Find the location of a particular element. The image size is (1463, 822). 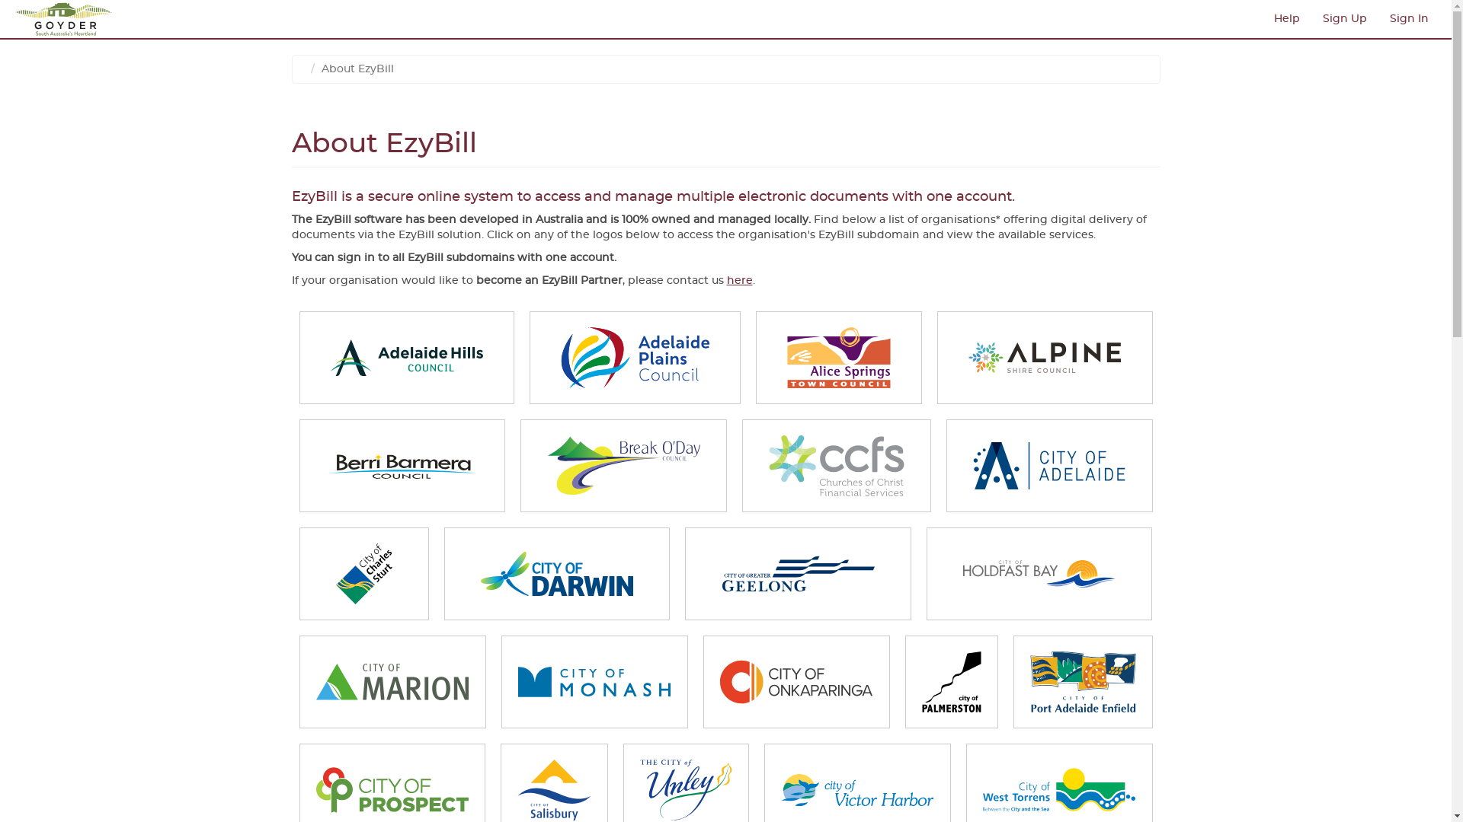

Open Break O'Day Council EzyBill site in new window. is located at coordinates (623, 466).